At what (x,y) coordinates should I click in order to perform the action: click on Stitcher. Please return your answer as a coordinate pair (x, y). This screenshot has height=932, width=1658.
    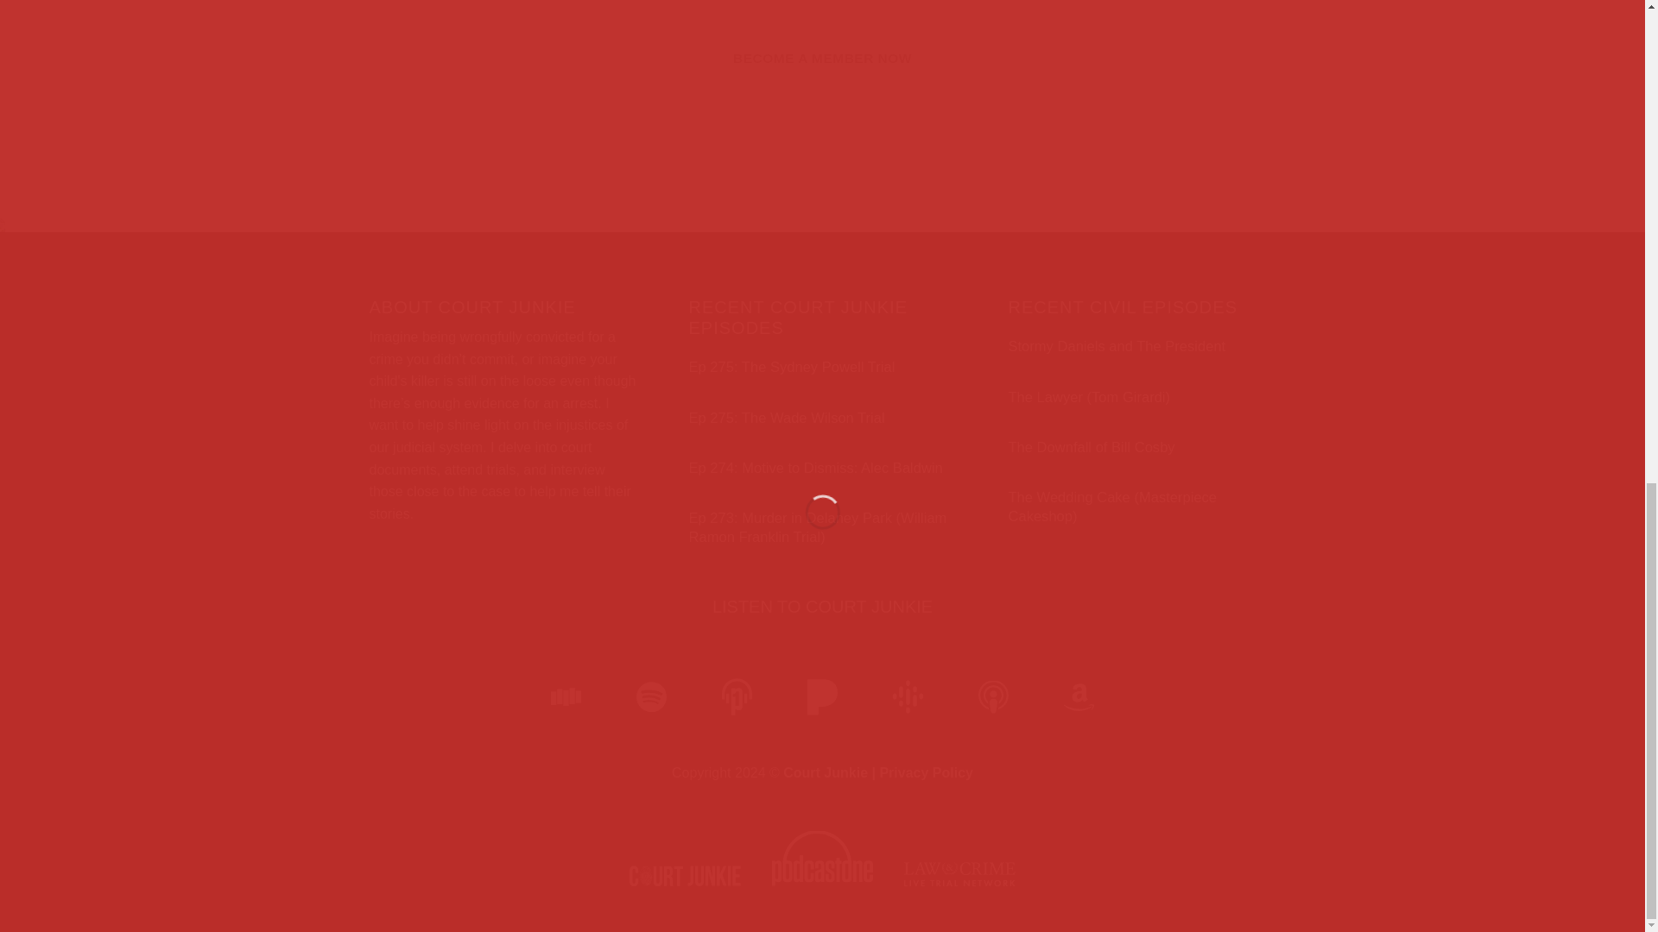
    Looking at the image, I should click on (566, 699).